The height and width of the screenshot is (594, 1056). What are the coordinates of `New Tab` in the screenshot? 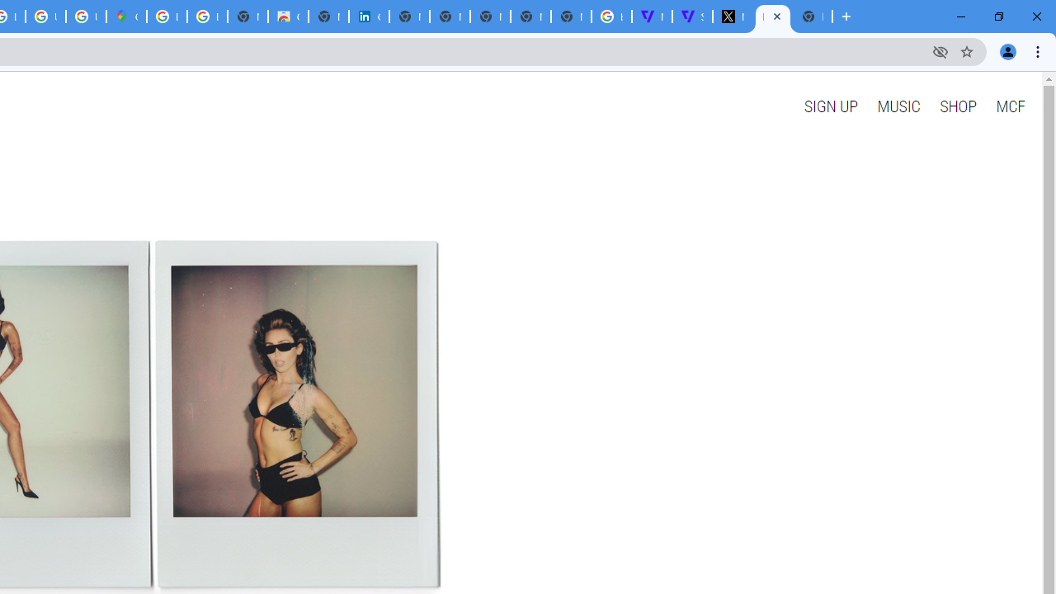 It's located at (812, 16).